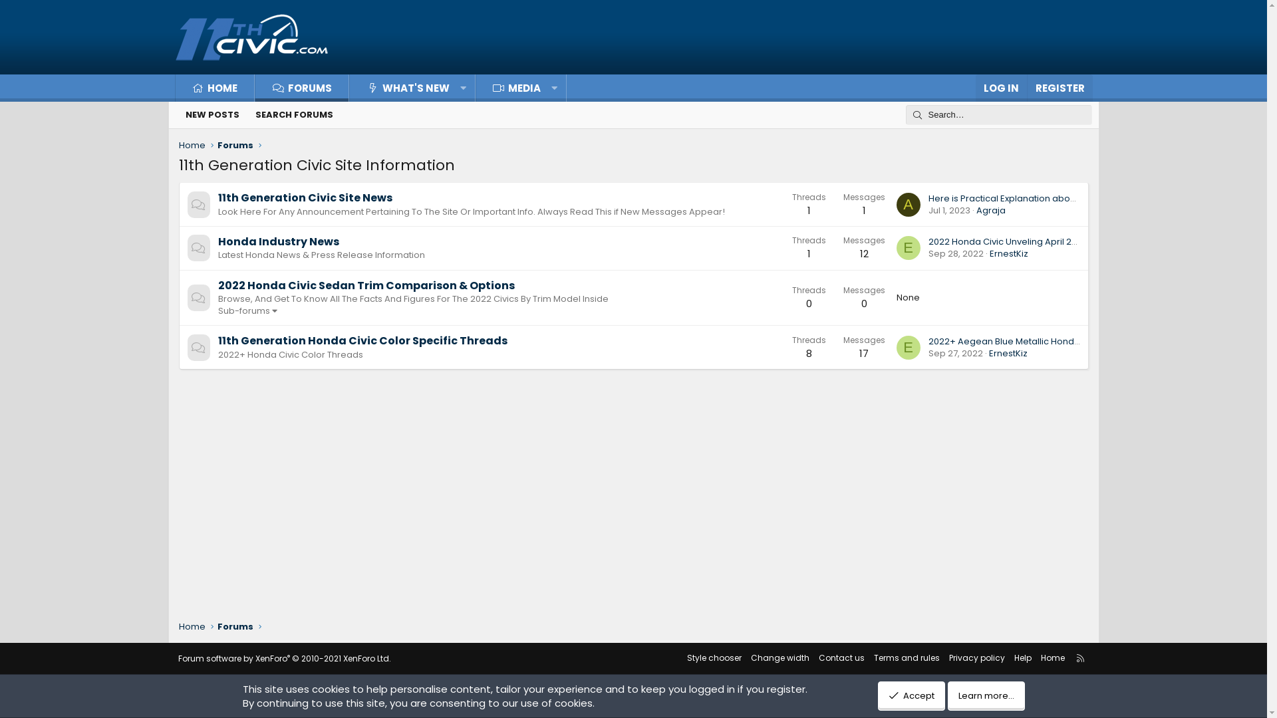 The image size is (1277, 718). I want to click on ErnestKiz, so click(1008, 354).